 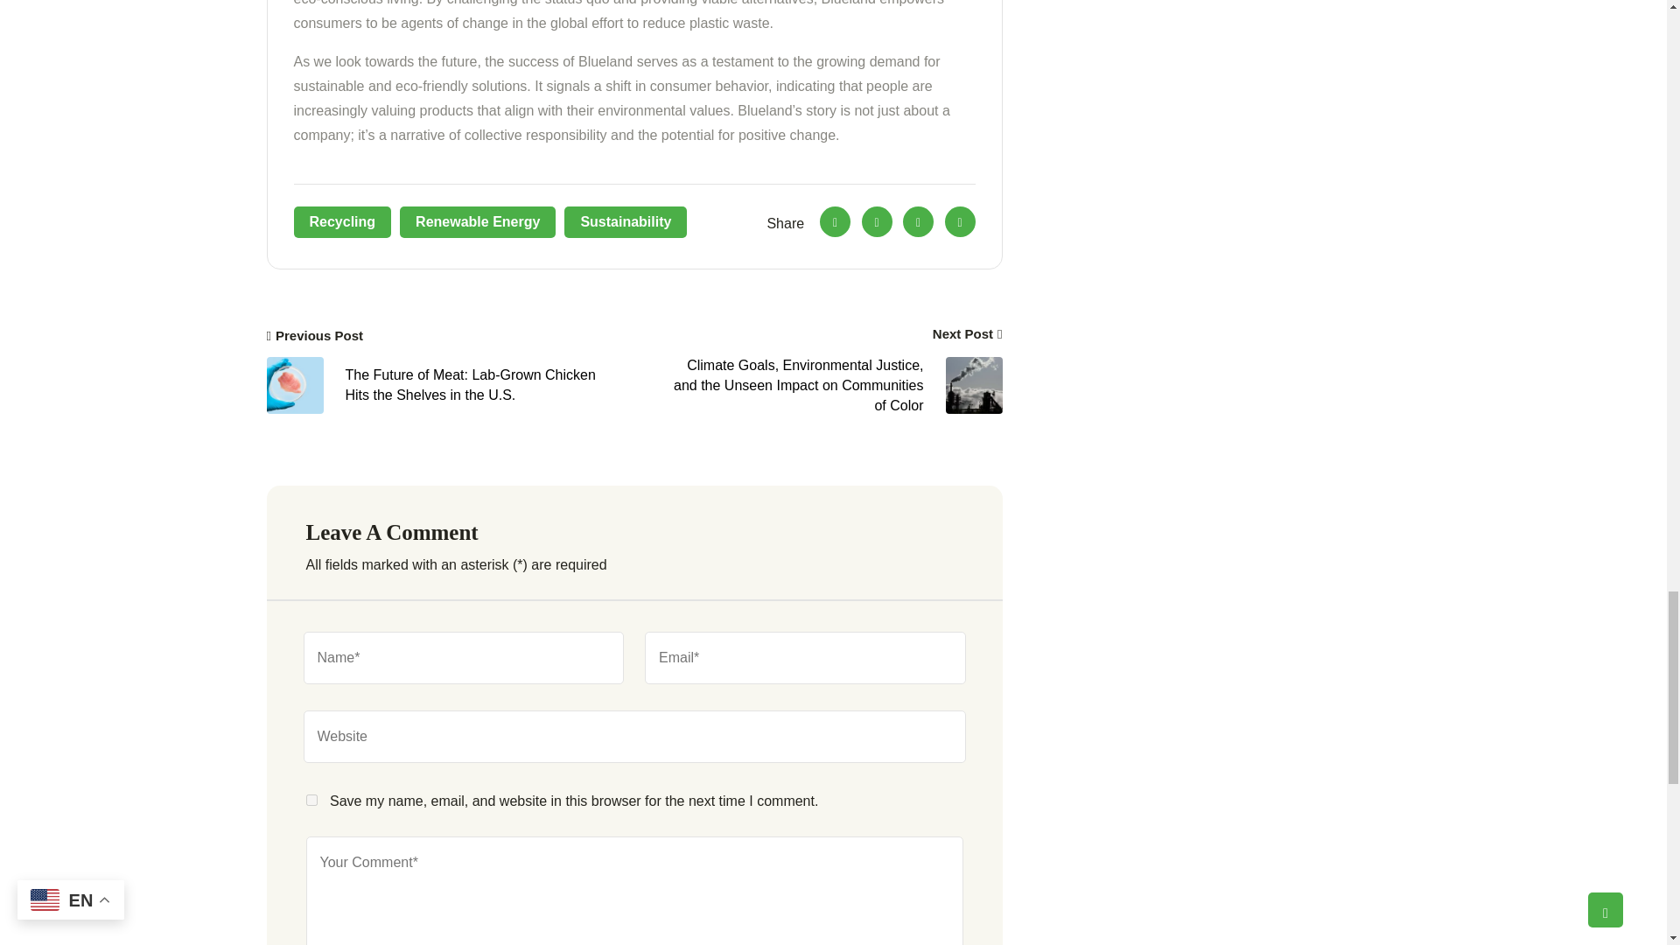 I want to click on Previous Post, so click(x=313, y=336).